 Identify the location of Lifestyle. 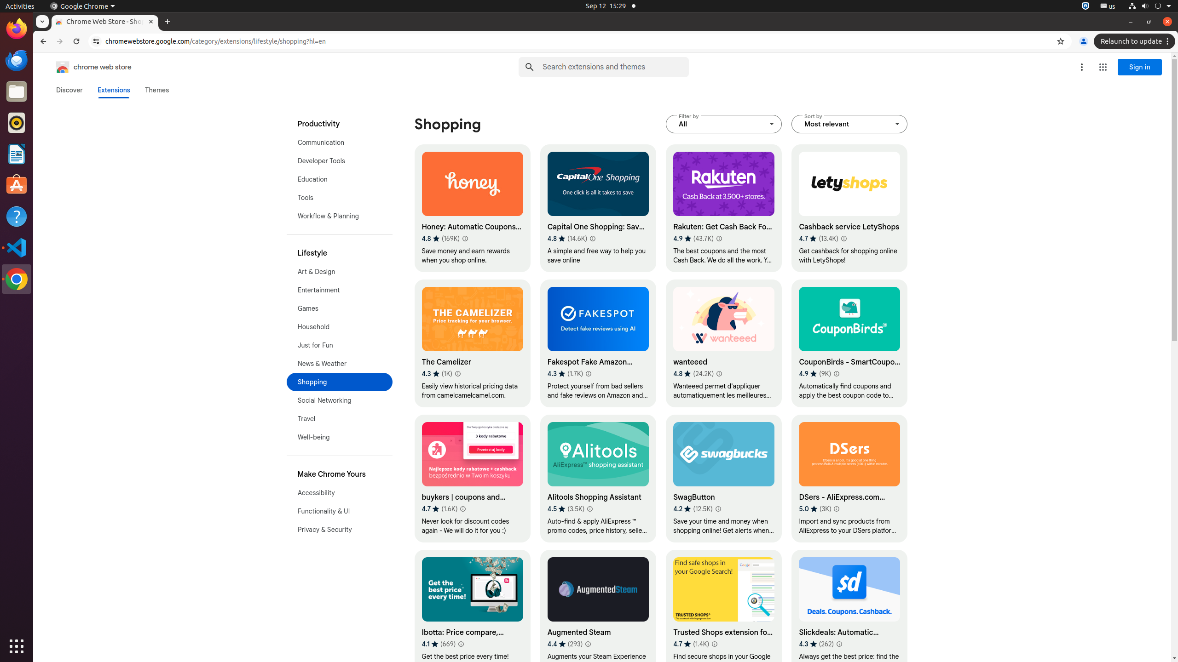
(340, 253).